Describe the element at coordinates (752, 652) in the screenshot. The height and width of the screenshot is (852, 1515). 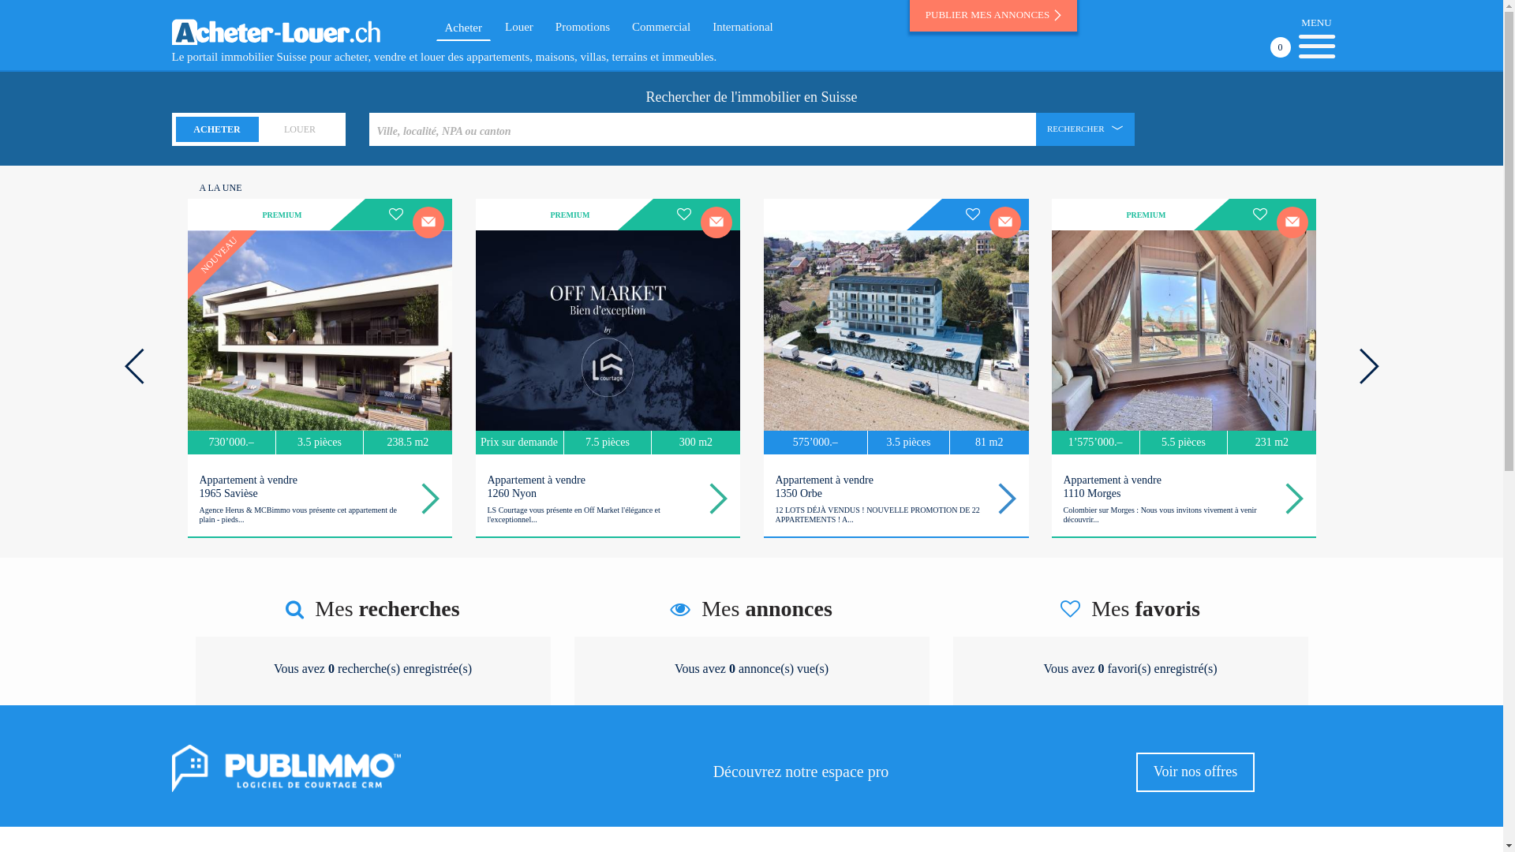
I see `Mes annonces
Vous avez 0 annonce(s) vue(s)` at that location.